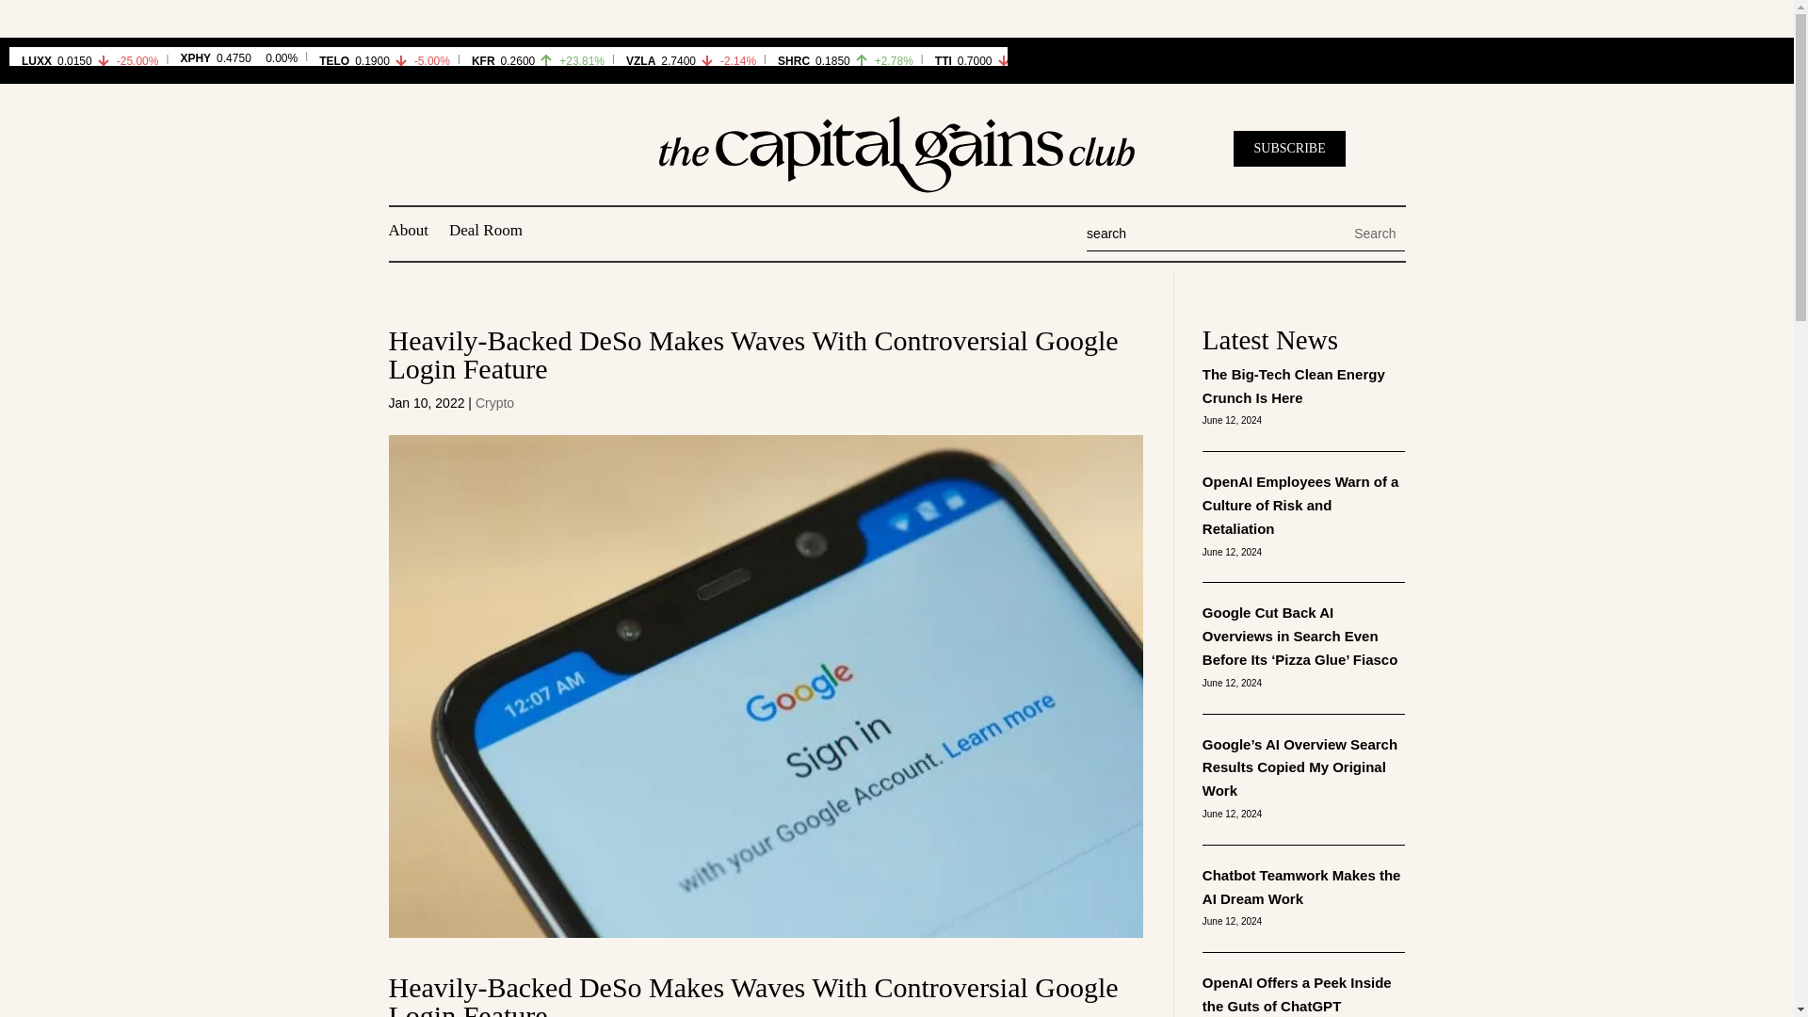  Describe the element at coordinates (1293, 385) in the screenshot. I see `The Big-Tech Clean Energy Crunch Is Here` at that location.